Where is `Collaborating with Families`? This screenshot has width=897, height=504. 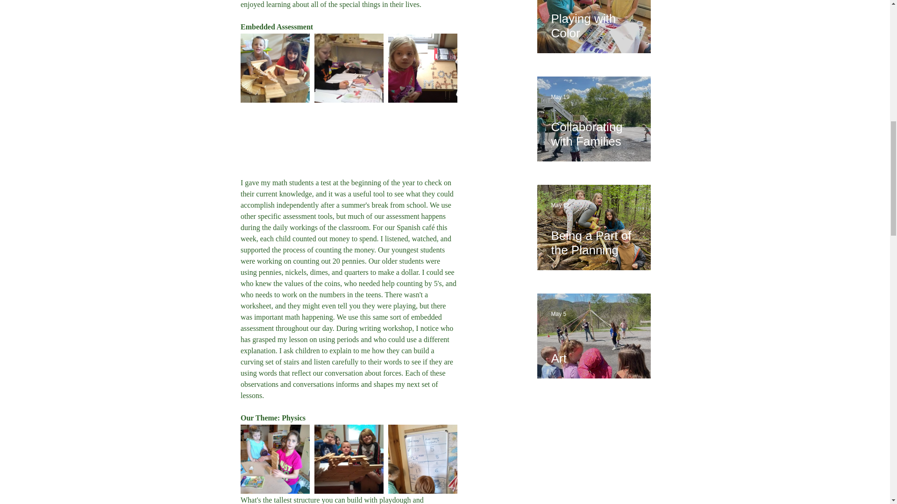 Collaborating with Families is located at coordinates (594, 130).